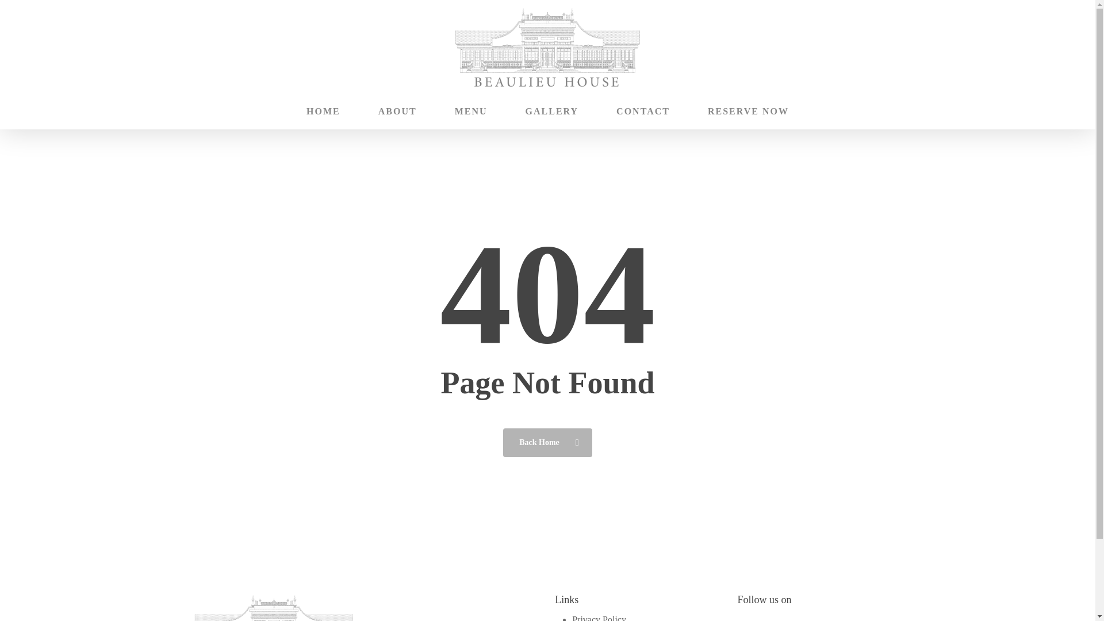  Describe the element at coordinates (398, 112) in the screenshot. I see `ABOUT` at that location.